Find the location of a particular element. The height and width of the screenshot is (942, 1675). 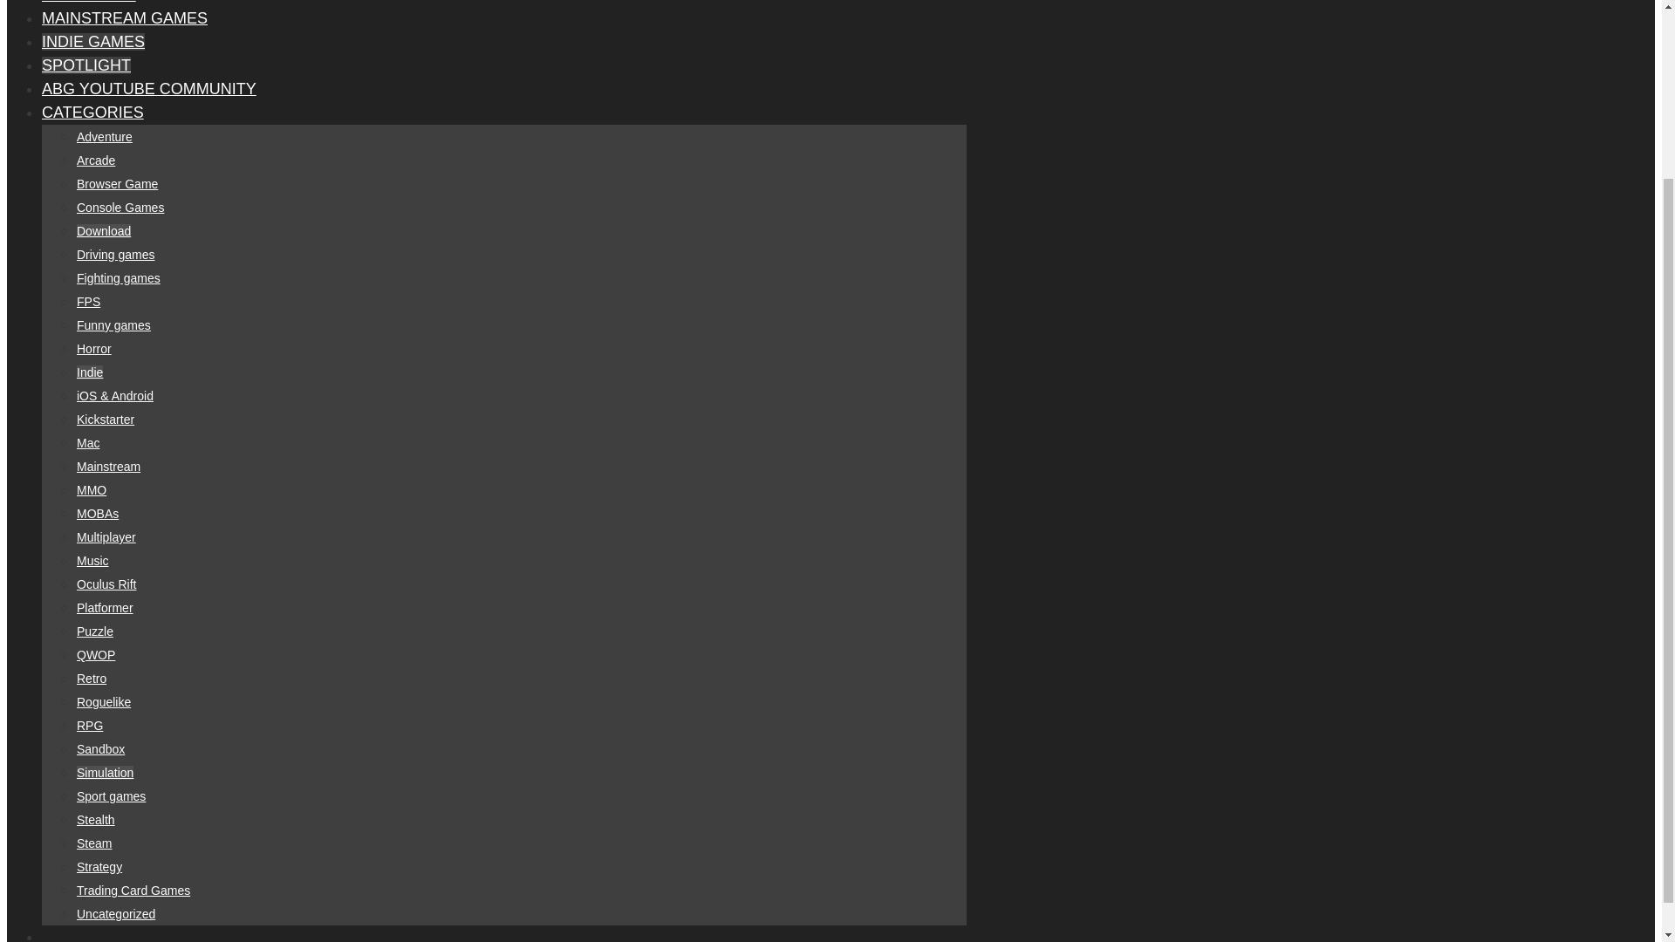

Fighting games is located at coordinates (119, 278).